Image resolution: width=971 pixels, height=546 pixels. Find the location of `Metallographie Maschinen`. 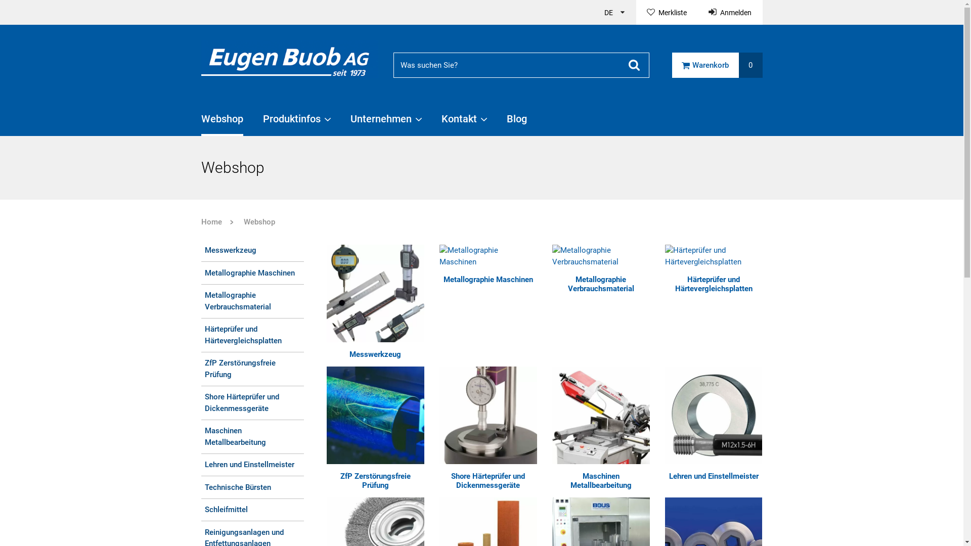

Metallographie Maschinen is located at coordinates (489, 280).